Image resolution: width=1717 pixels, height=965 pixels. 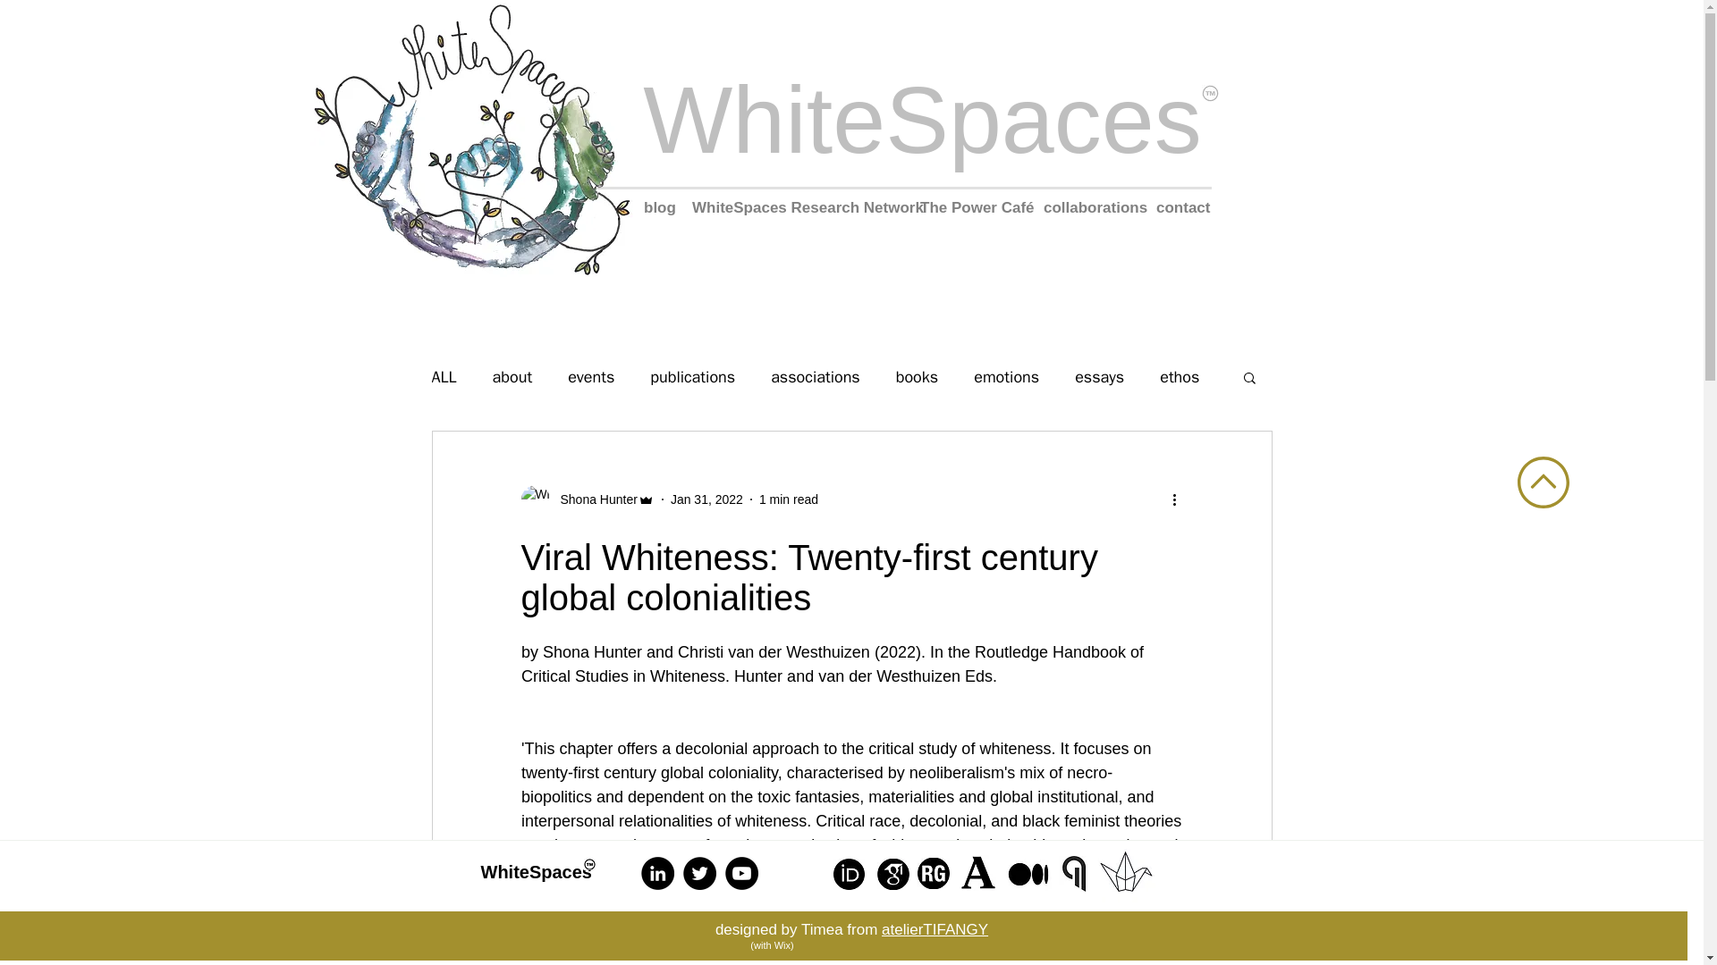 What do you see at coordinates (1091, 208) in the screenshot?
I see `collaborations` at bounding box center [1091, 208].